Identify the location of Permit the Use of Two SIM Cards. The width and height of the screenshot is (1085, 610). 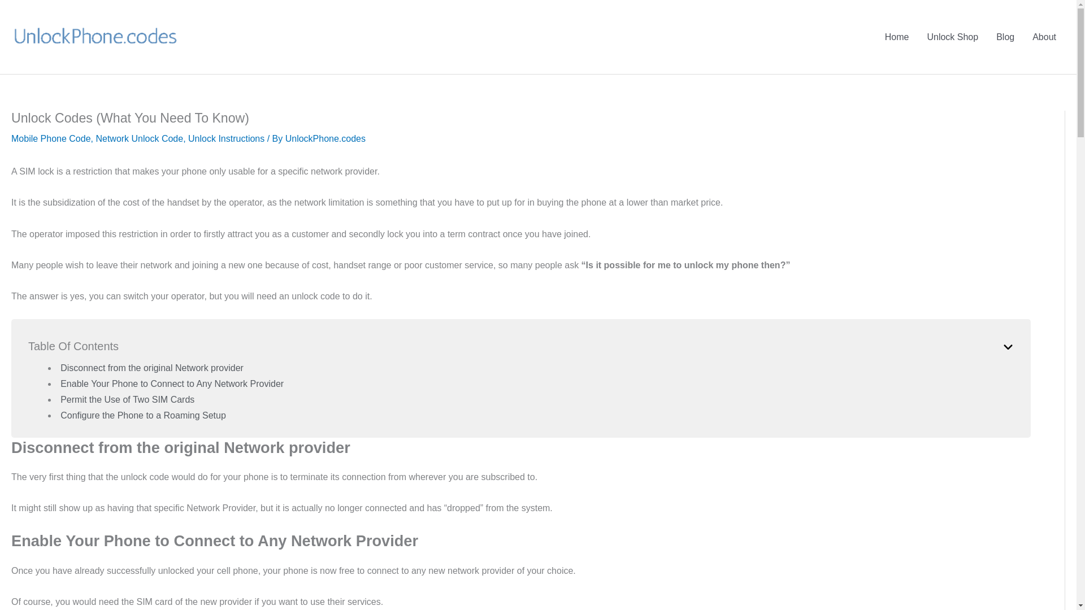
(127, 399).